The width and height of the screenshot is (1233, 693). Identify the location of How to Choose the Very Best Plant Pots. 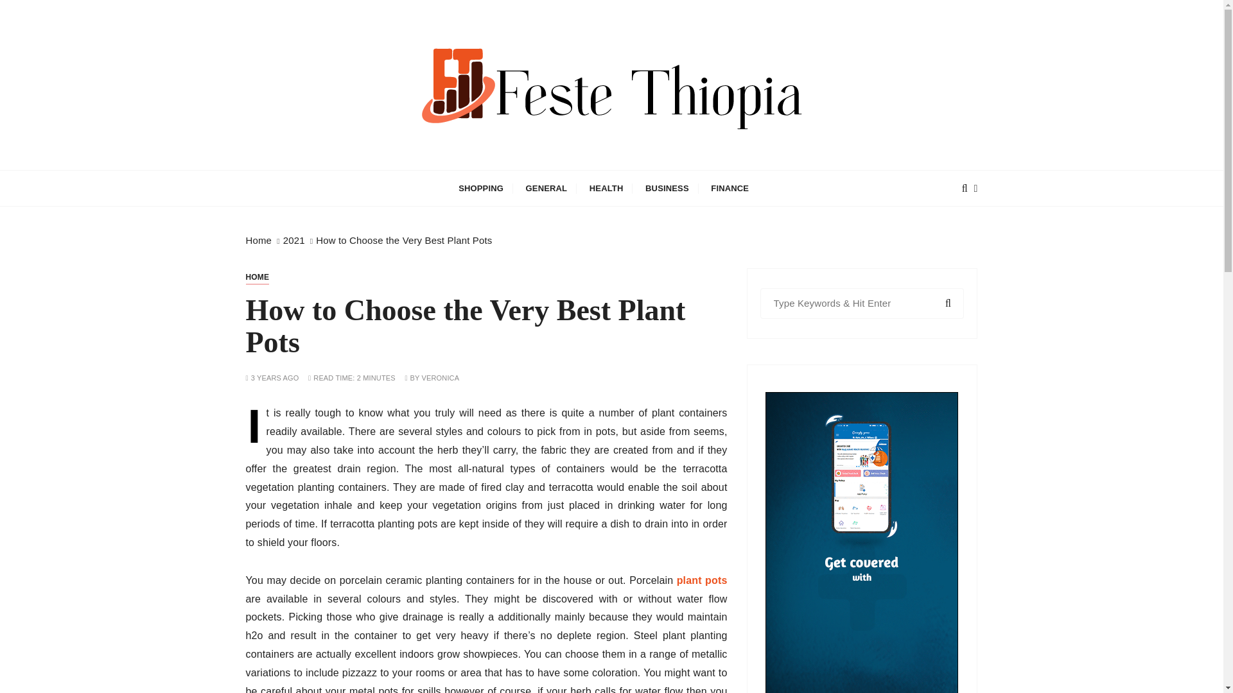
(403, 240).